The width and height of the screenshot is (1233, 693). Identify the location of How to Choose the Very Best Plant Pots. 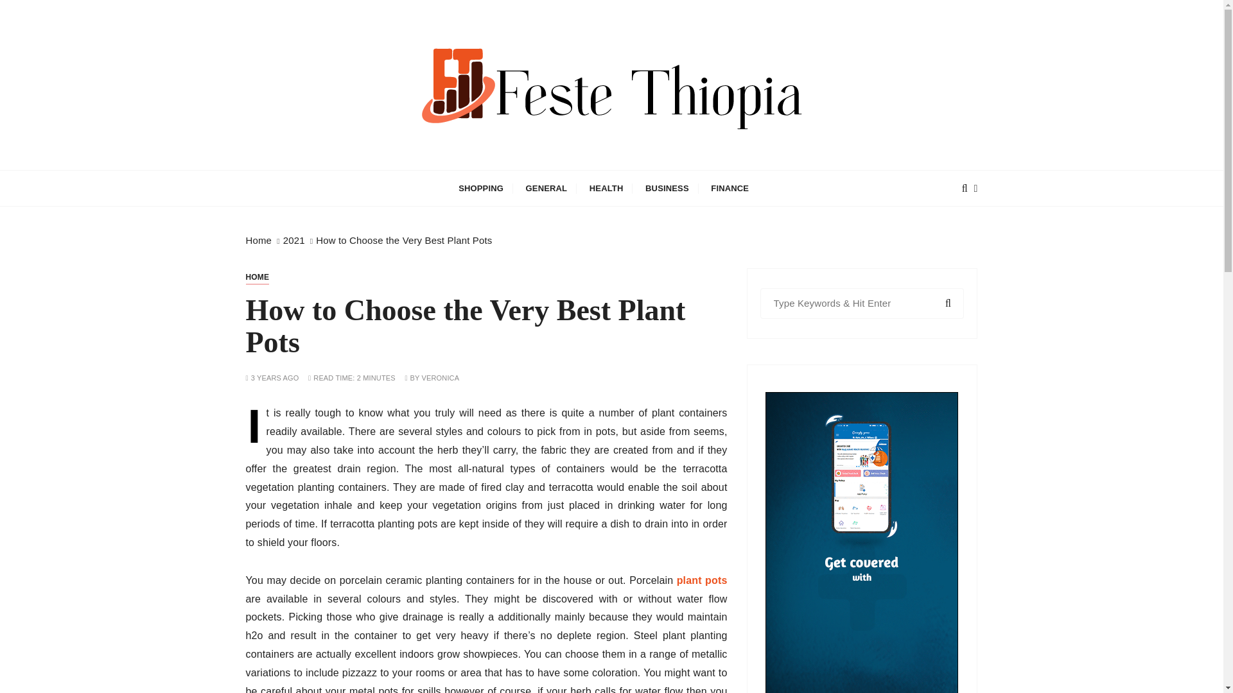
(403, 240).